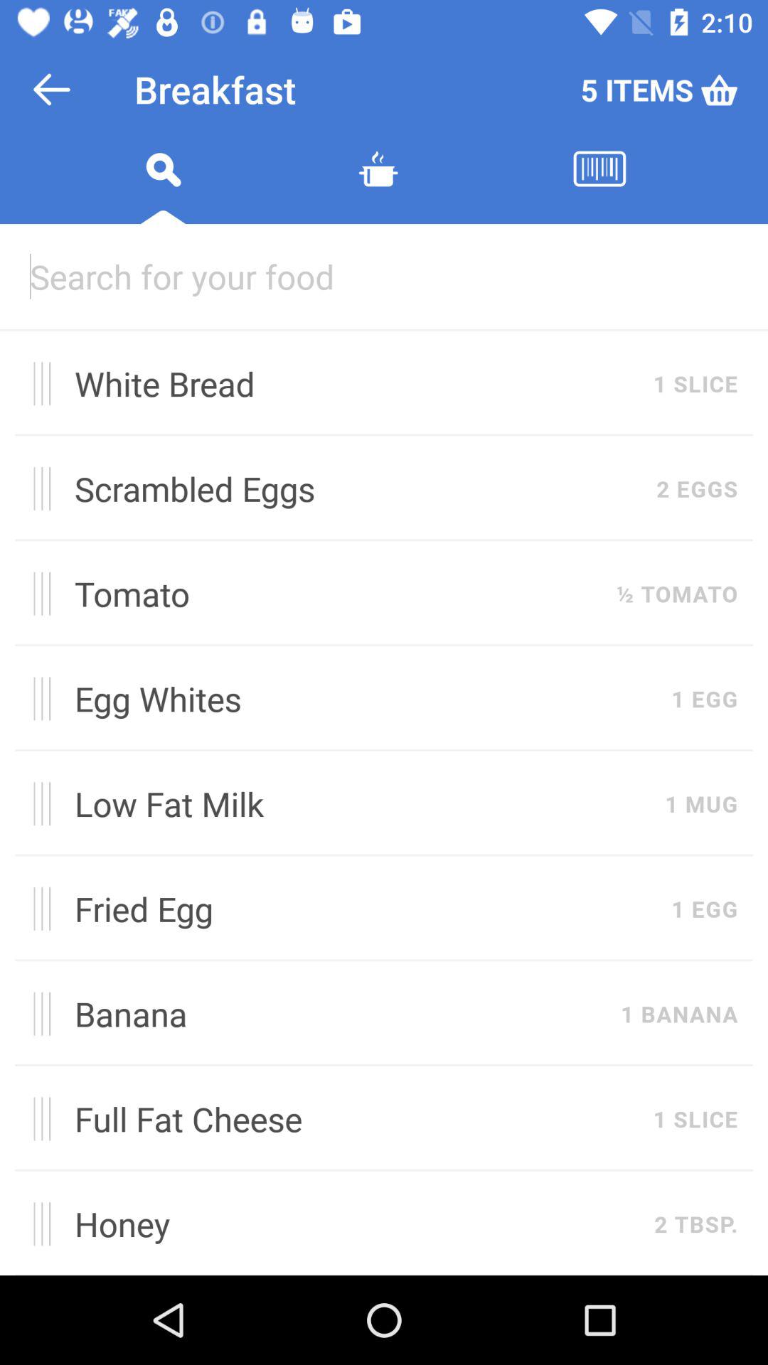 Image resolution: width=768 pixels, height=1365 pixels. I want to click on scroll to 1 mug, so click(701, 803).